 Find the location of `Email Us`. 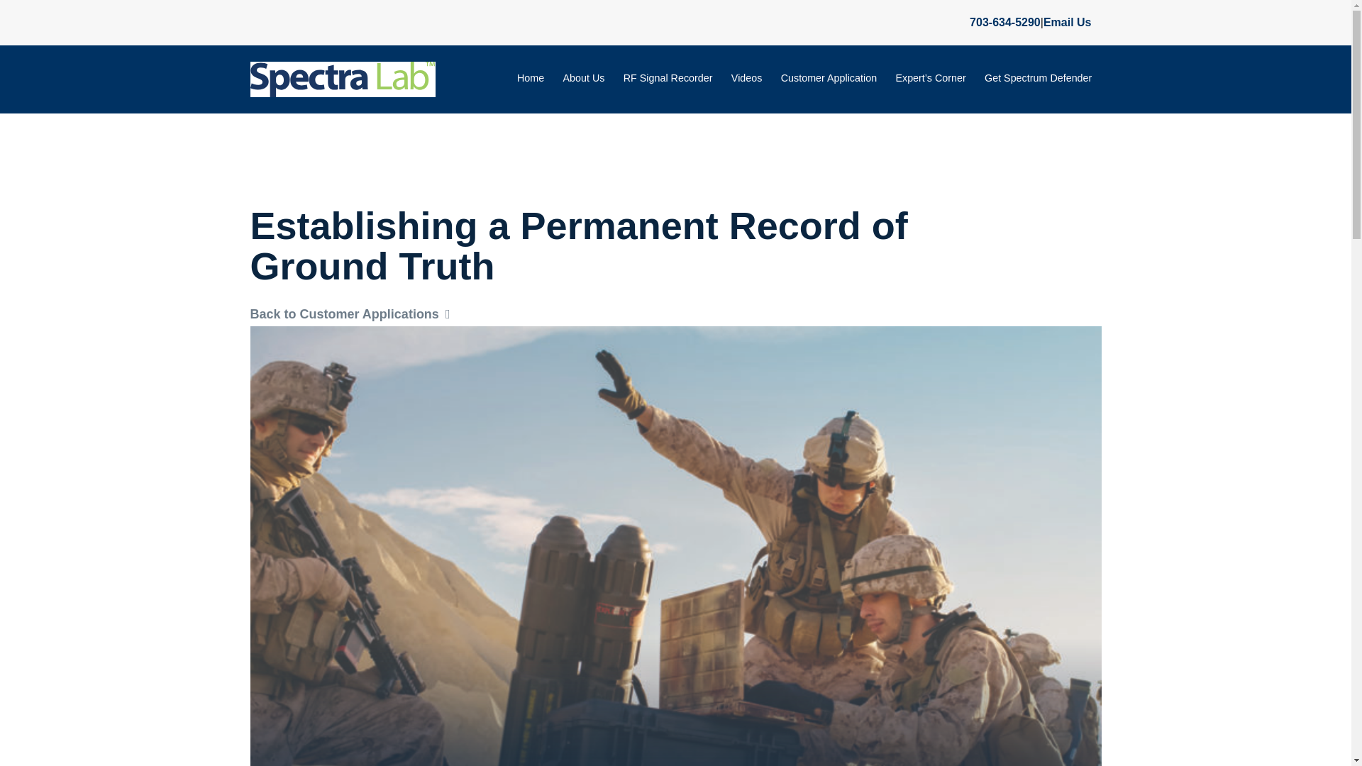

Email Us is located at coordinates (1067, 21).